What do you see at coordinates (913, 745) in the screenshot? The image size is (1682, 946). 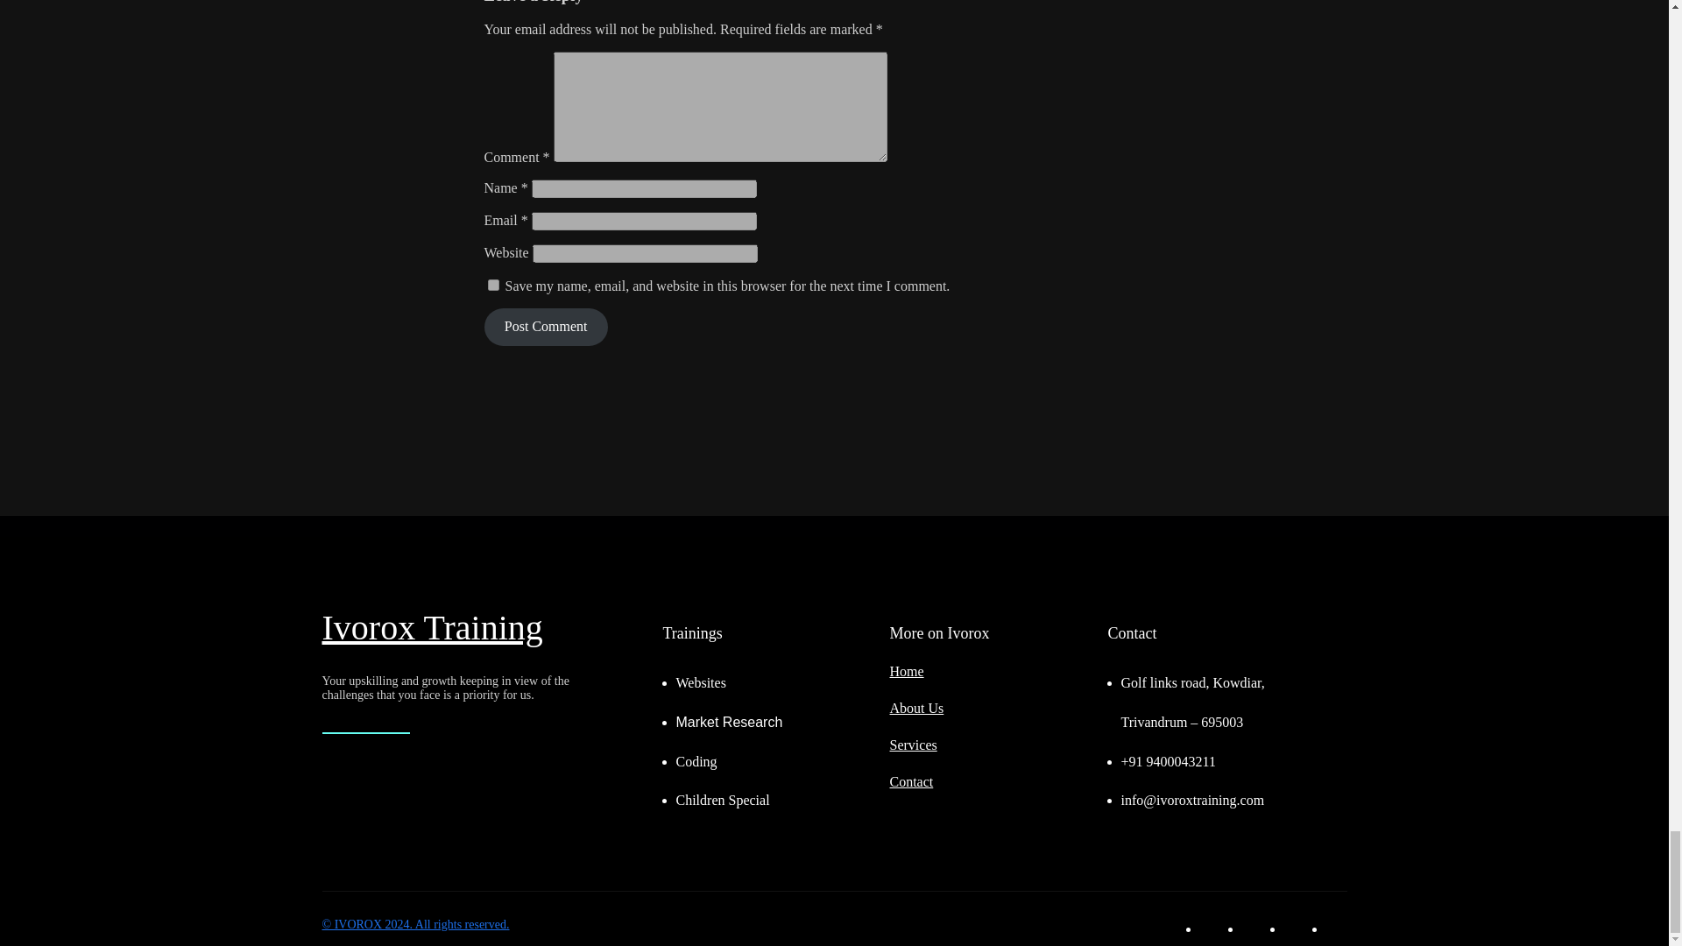 I see `Services` at bounding box center [913, 745].